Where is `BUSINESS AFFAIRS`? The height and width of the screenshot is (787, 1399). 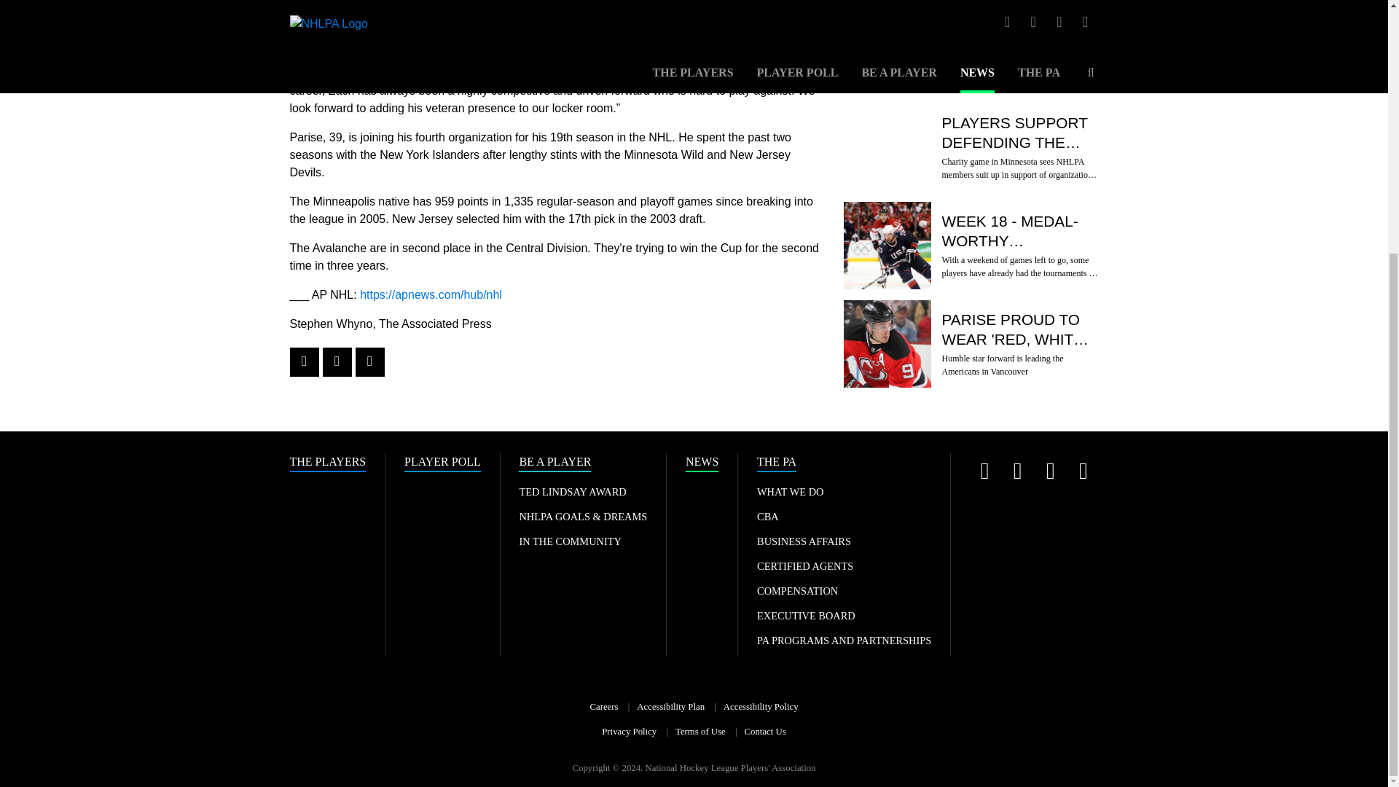 BUSINESS AFFAIRS is located at coordinates (803, 541).